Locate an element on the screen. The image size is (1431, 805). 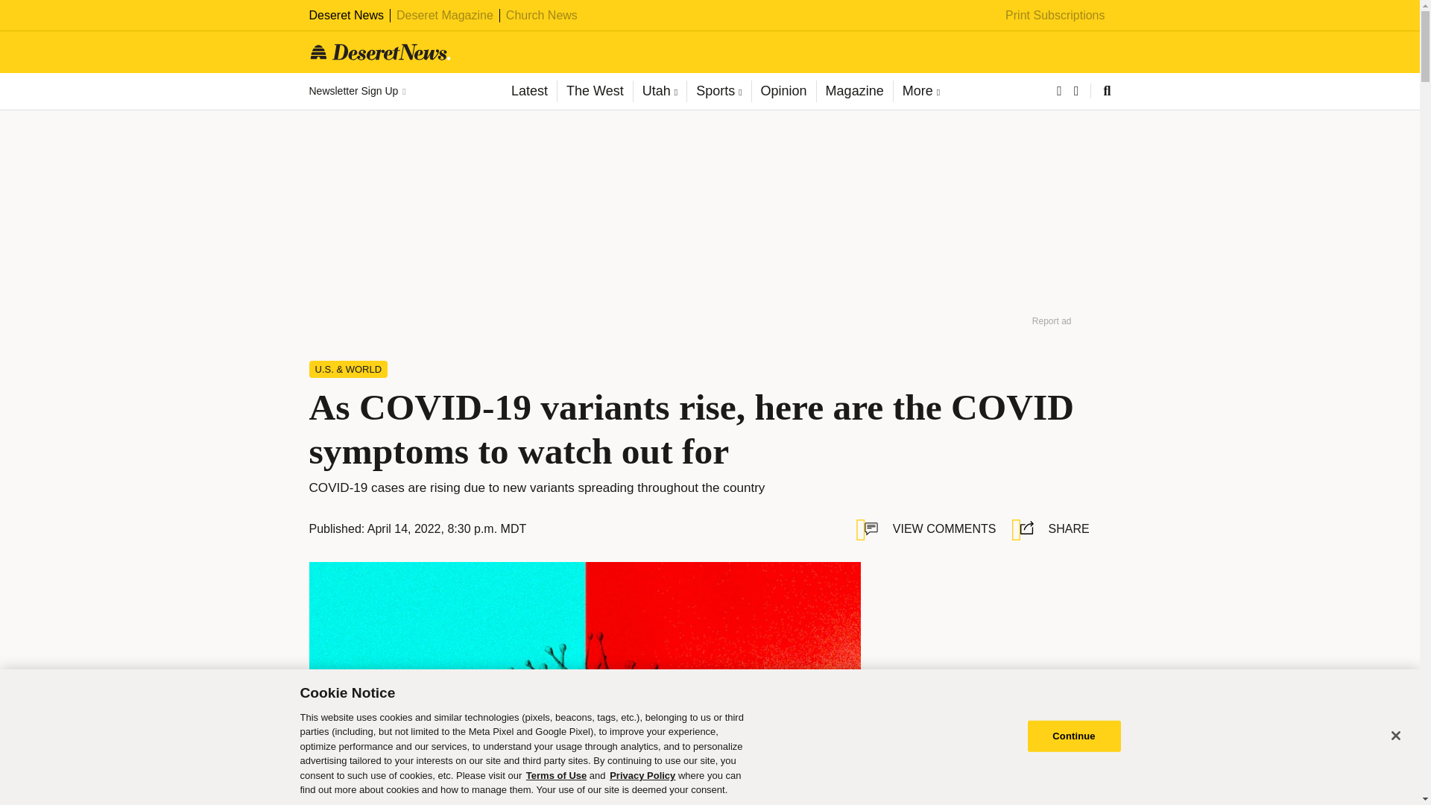
Report ad is located at coordinates (1052, 321).